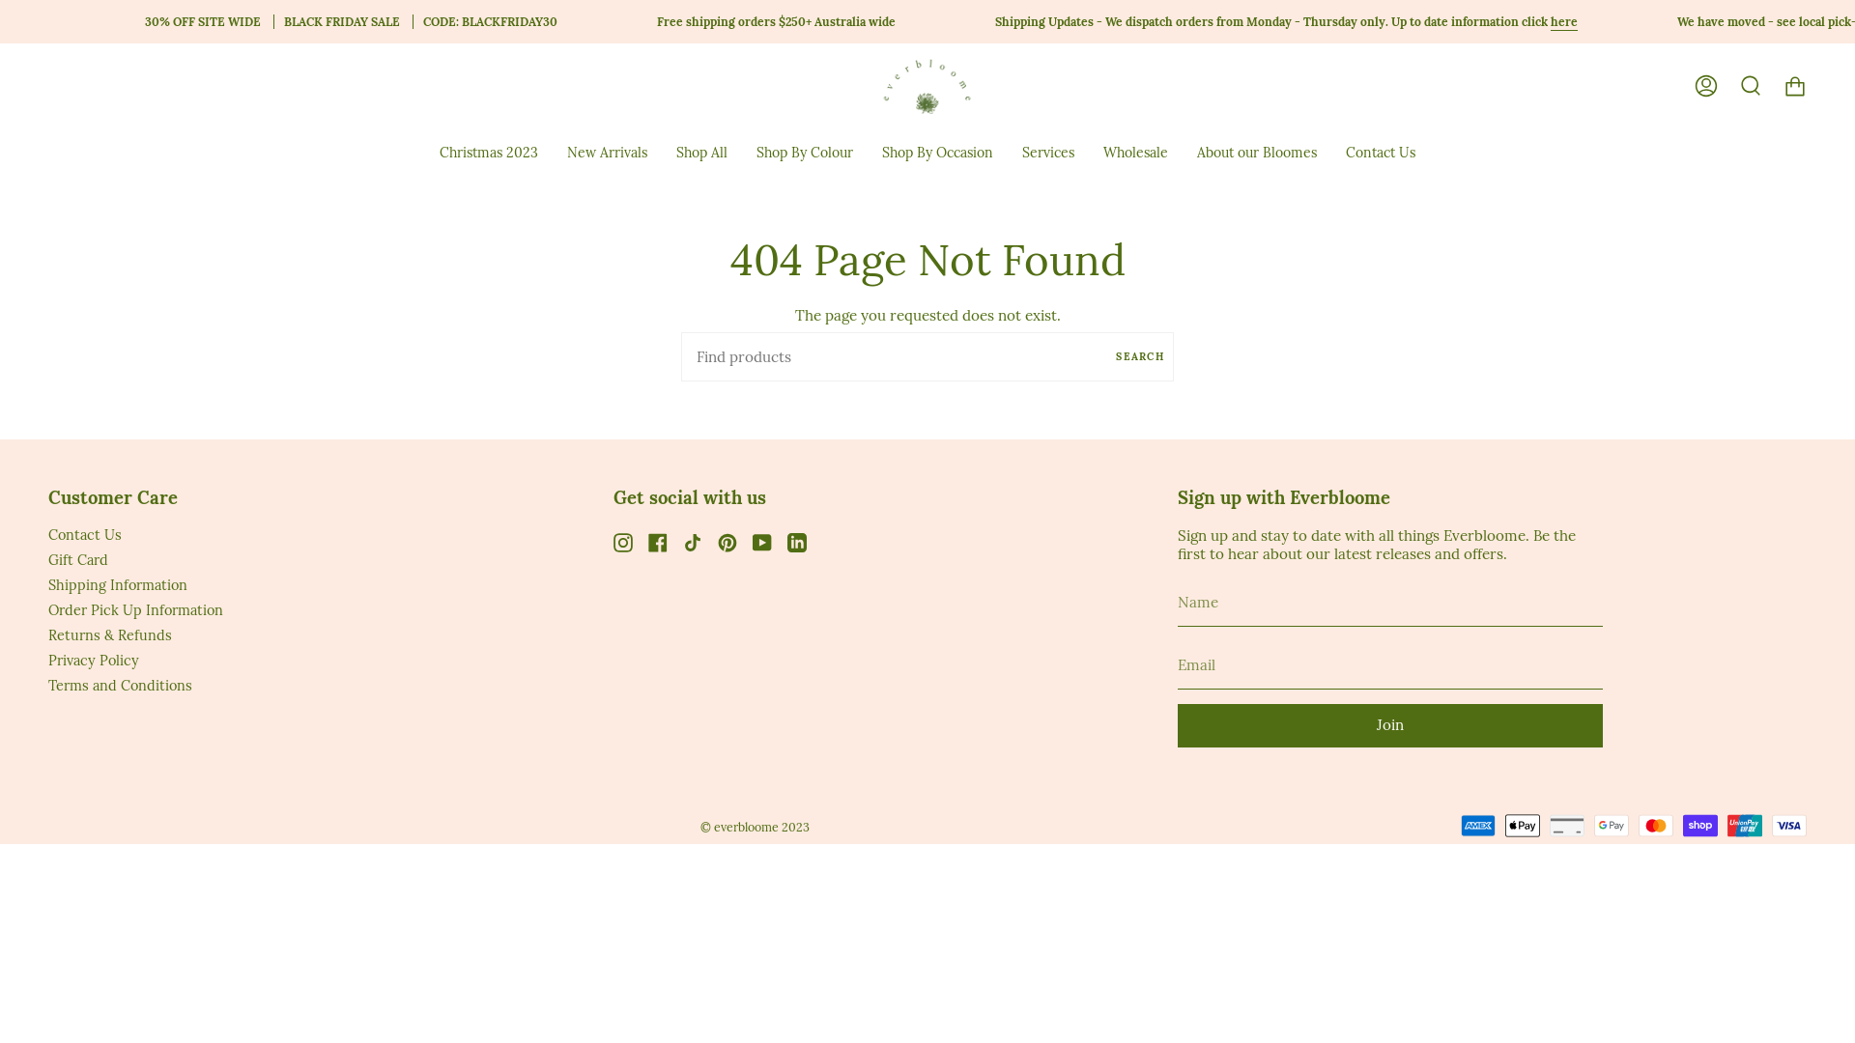  I want to click on Shop By Occasion, so click(937, 153).